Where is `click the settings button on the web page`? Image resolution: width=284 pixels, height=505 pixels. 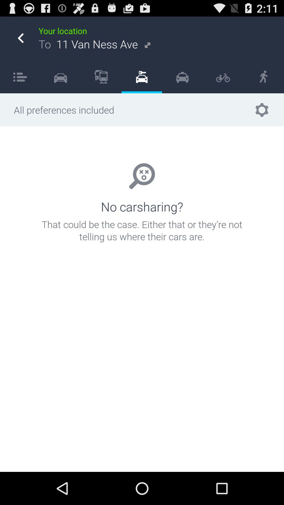
click the settings button on the web page is located at coordinates (262, 110).